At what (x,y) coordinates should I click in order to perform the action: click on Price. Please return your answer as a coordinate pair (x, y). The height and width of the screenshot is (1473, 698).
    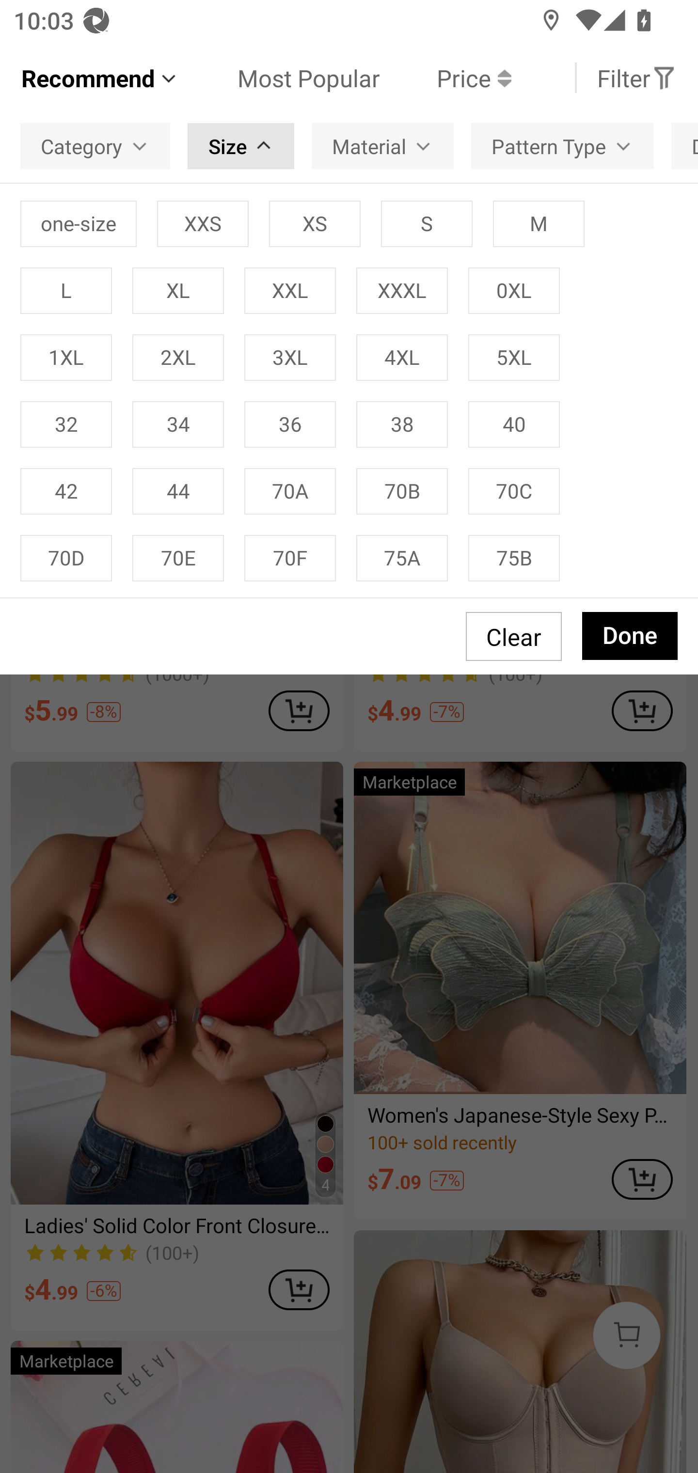
    Looking at the image, I should click on (445, 78).